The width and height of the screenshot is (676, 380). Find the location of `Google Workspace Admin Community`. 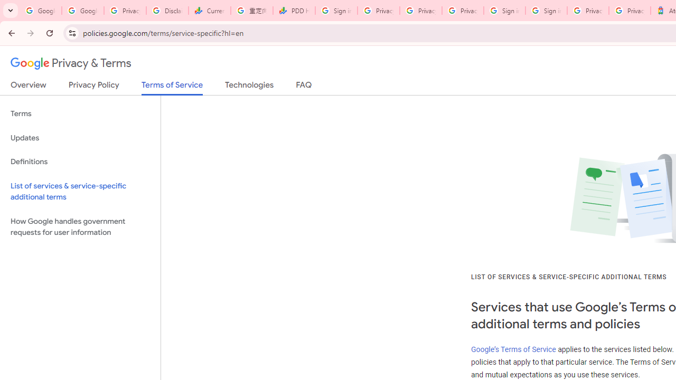

Google Workspace Admin Community is located at coordinates (40, 11).